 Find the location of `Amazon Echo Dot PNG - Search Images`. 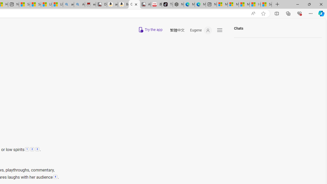

Amazon Echo Dot PNG - Search Images is located at coordinates (79, 5).